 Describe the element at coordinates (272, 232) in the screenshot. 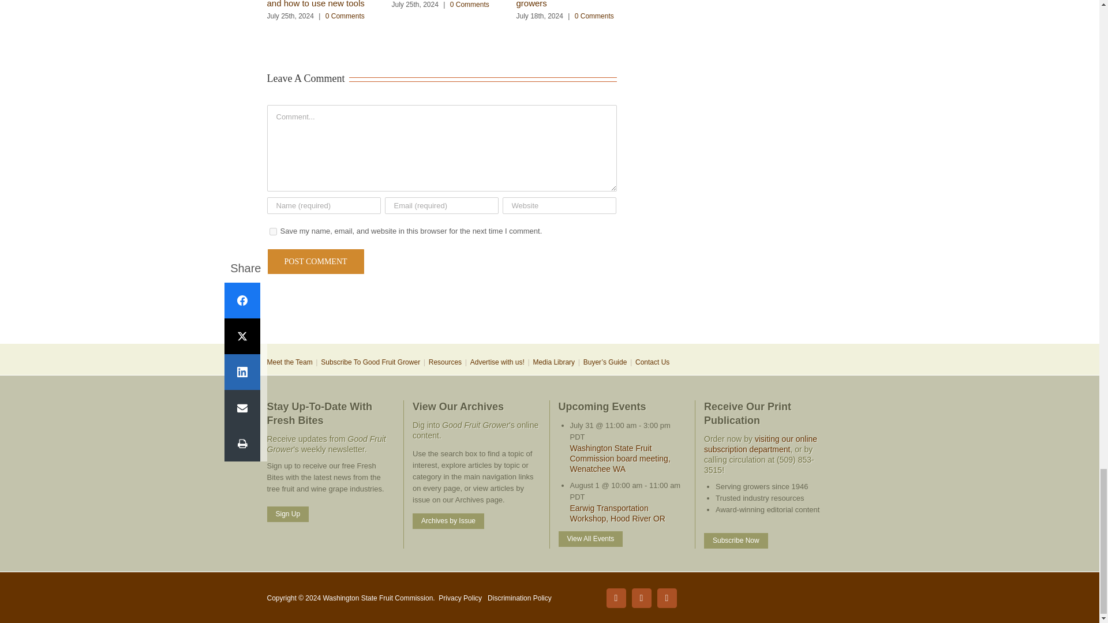

I see `yes` at that location.